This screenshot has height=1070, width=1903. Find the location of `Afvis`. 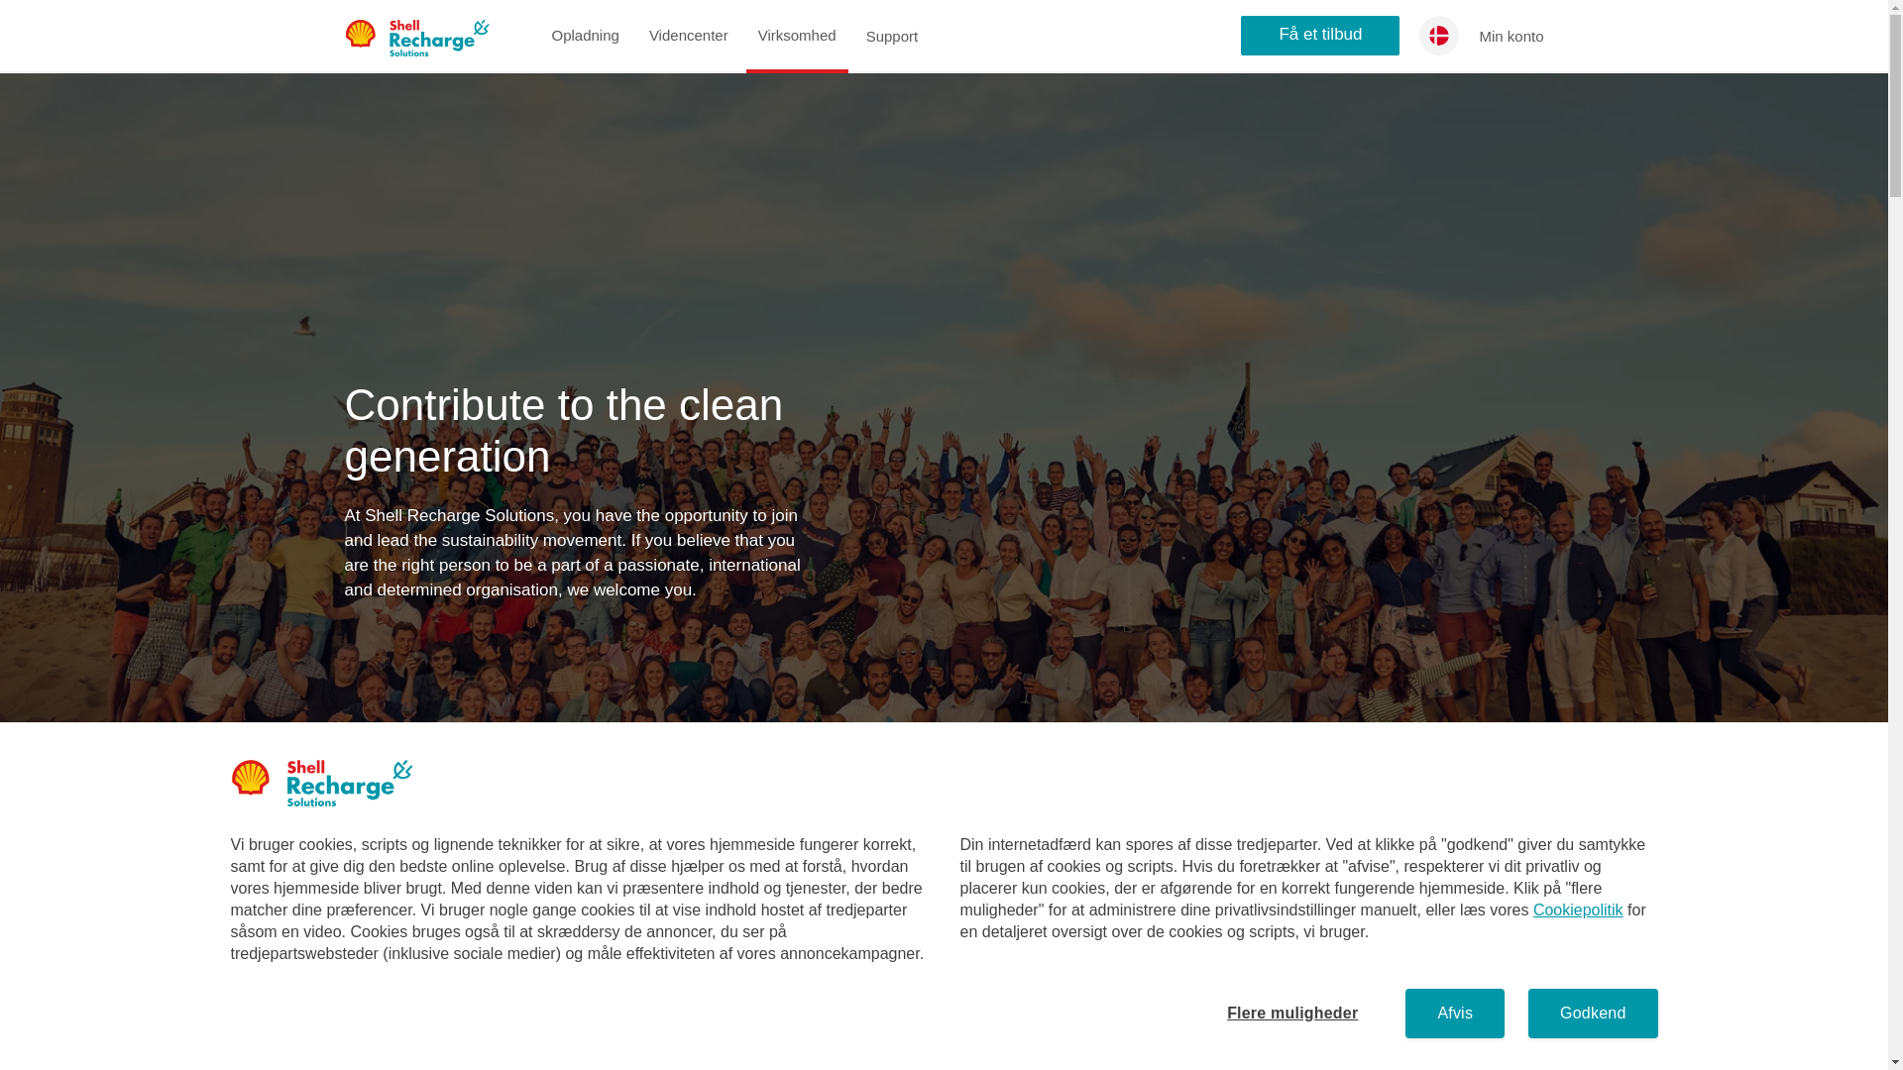

Afvis is located at coordinates (1455, 1013).